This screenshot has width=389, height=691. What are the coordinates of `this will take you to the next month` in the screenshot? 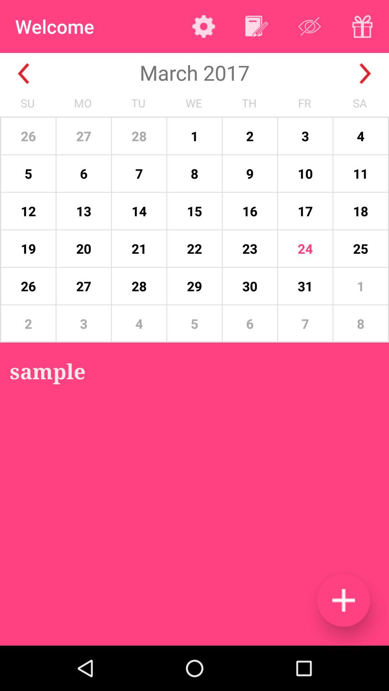 It's located at (365, 73).